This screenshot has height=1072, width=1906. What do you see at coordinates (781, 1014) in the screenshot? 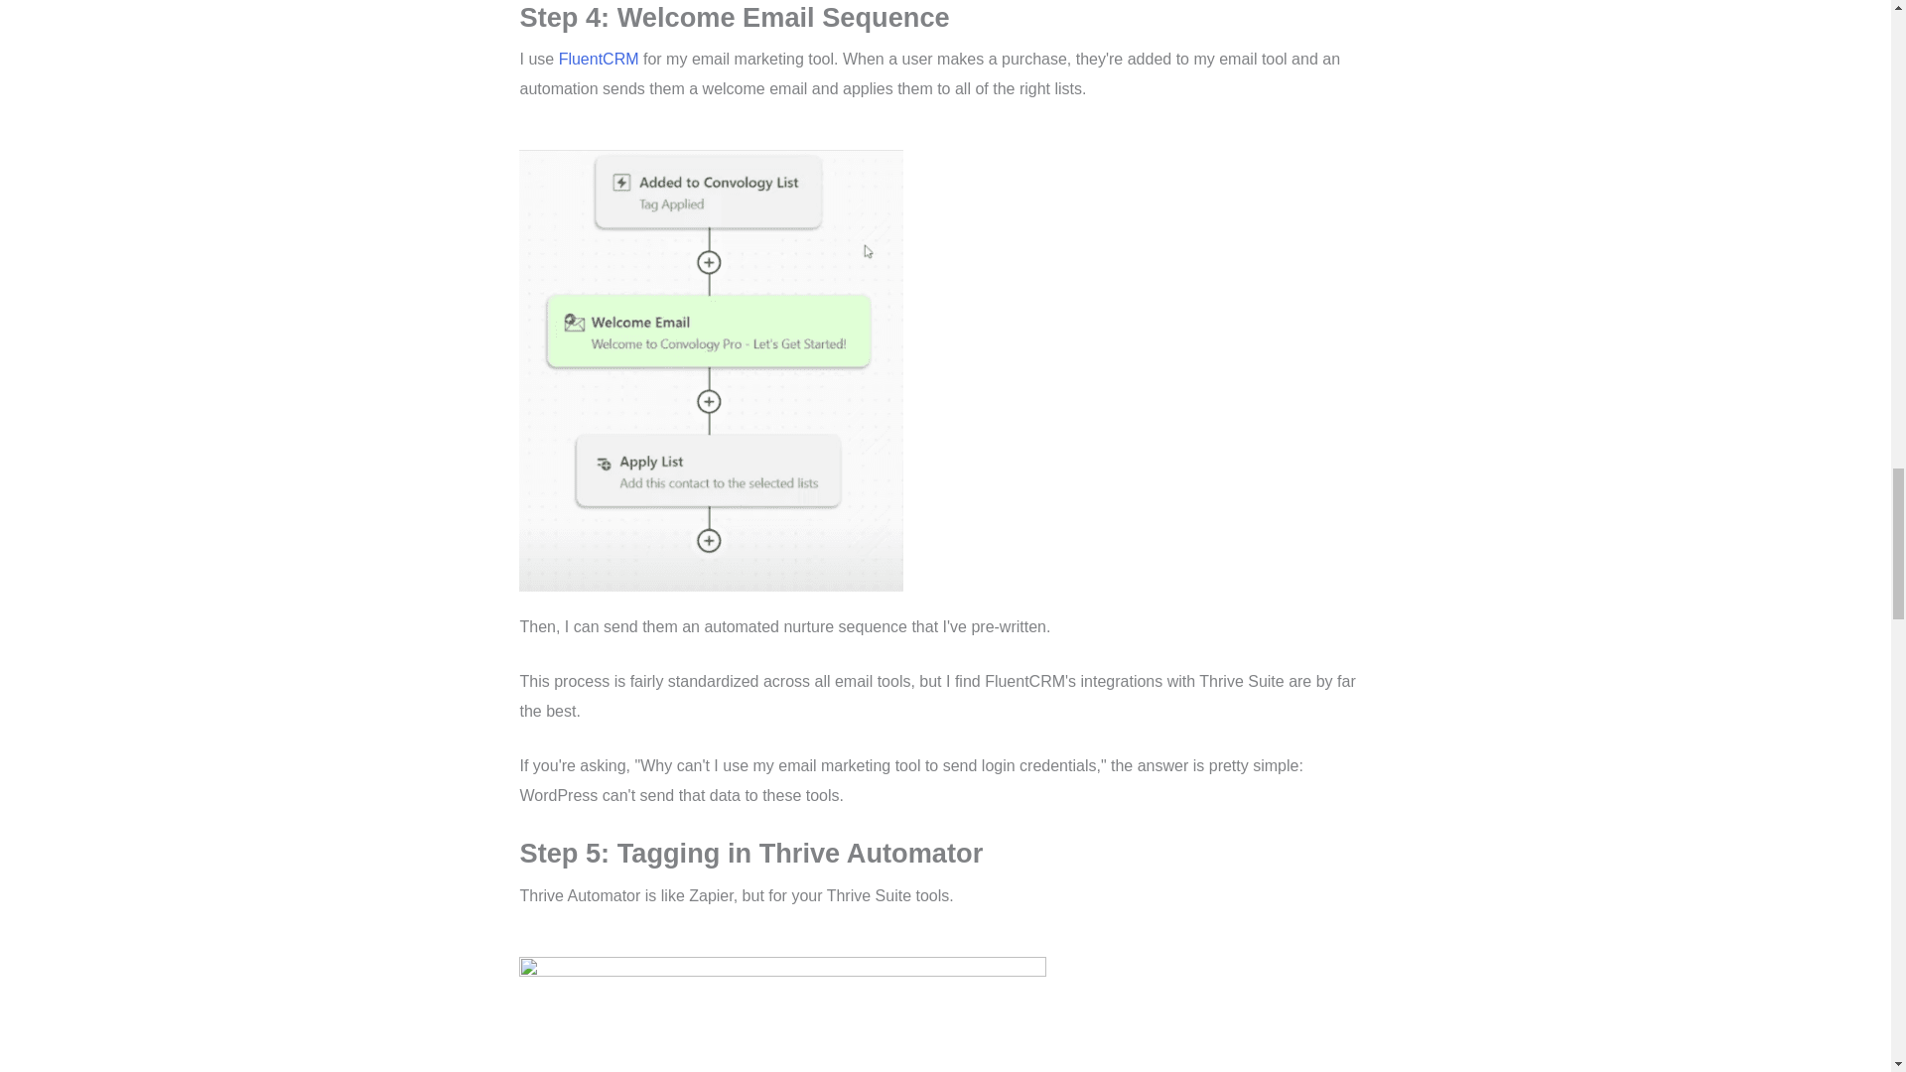
I see `thrive automator tag users in autoresponder` at bounding box center [781, 1014].